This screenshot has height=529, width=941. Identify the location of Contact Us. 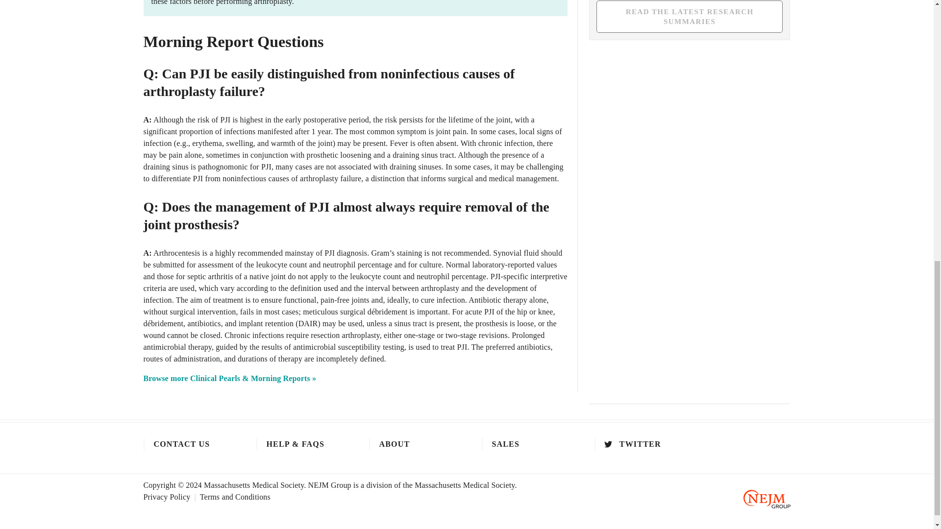
(190, 444).